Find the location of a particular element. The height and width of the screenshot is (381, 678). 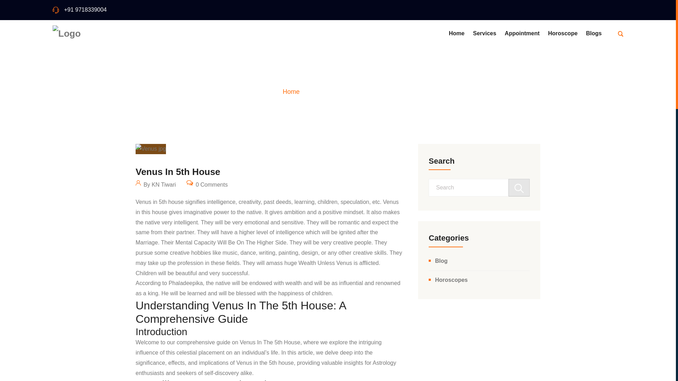

Home is located at coordinates (291, 92).